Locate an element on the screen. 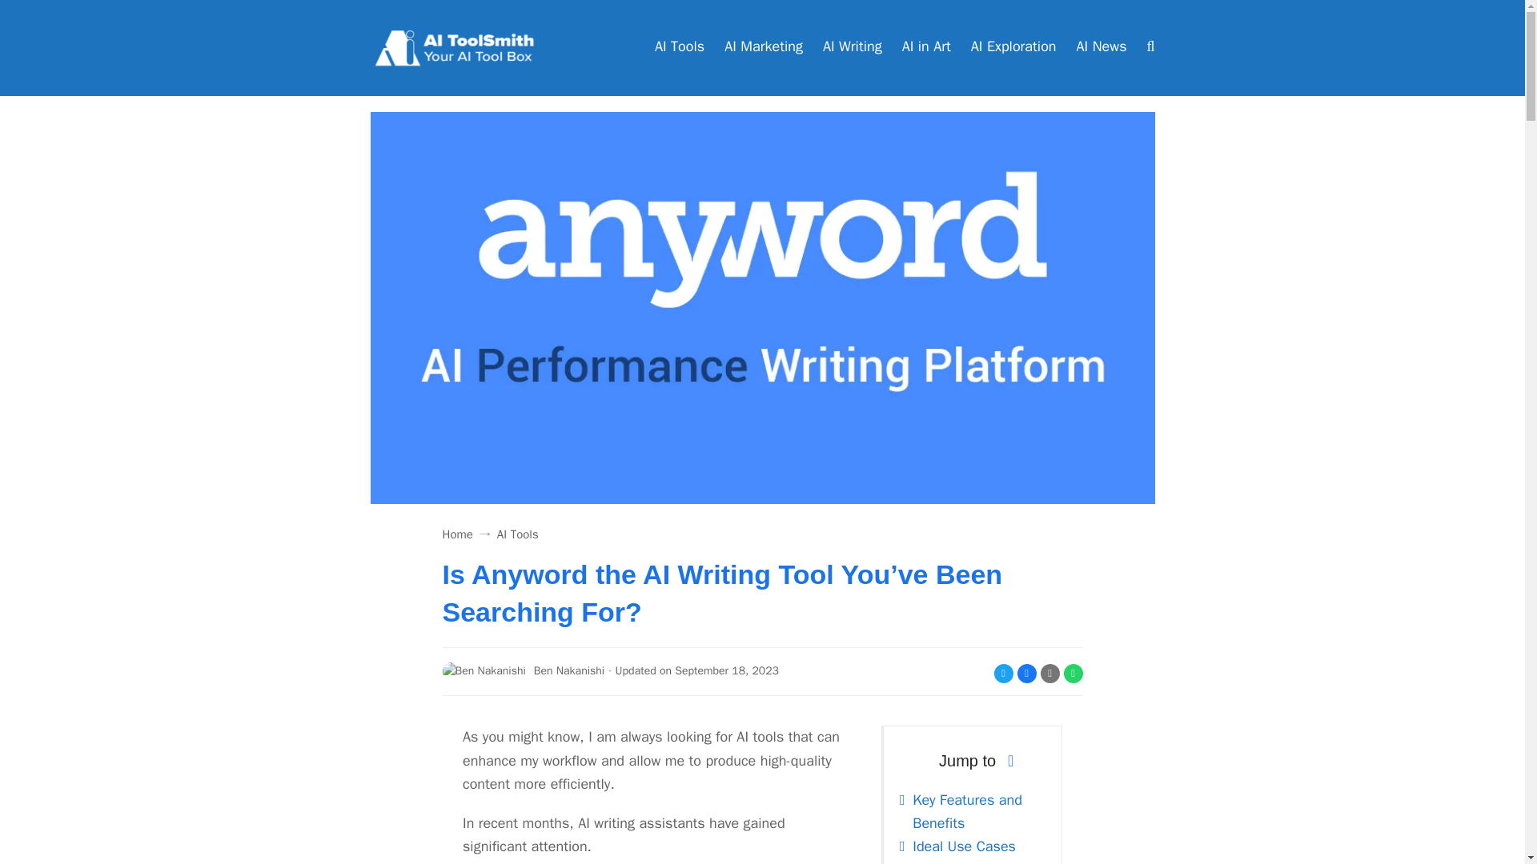  AI Writing is located at coordinates (852, 48).